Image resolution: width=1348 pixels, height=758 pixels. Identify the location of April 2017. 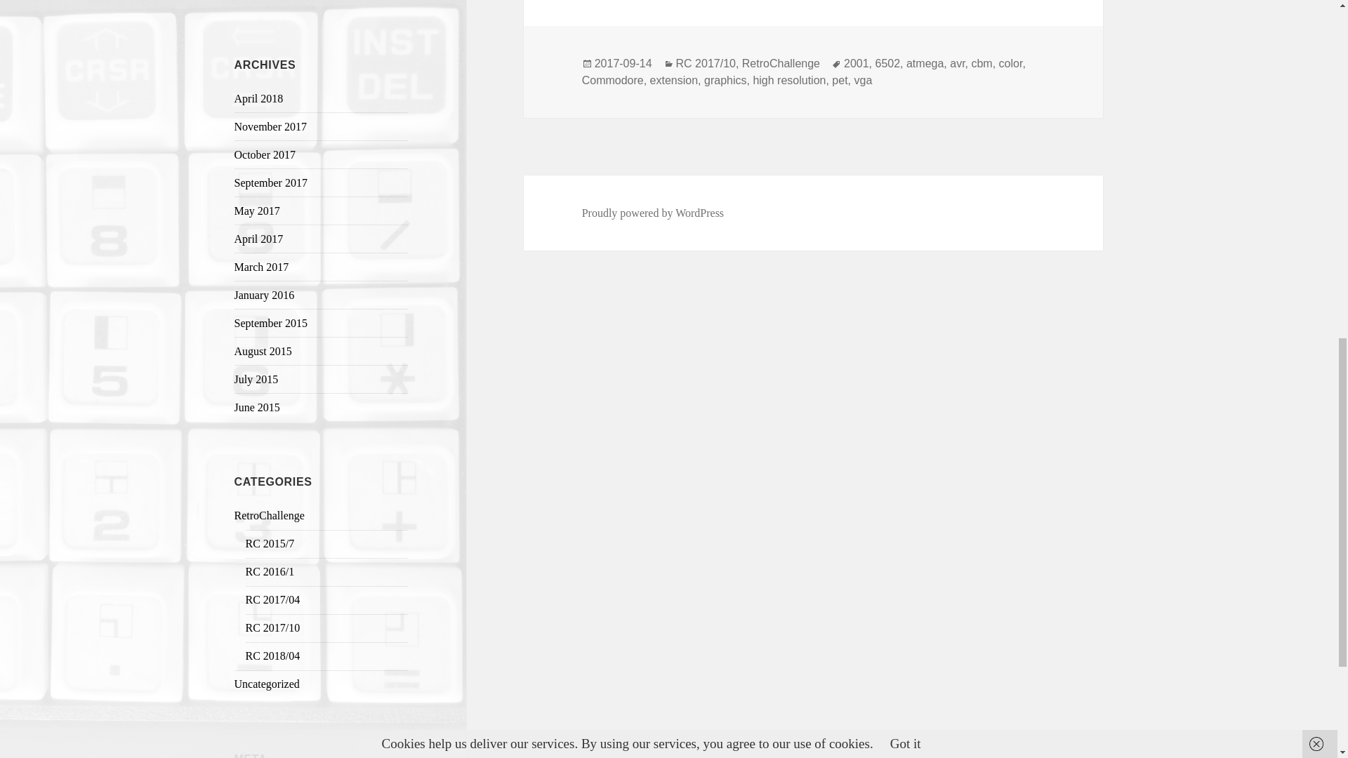
(258, 239).